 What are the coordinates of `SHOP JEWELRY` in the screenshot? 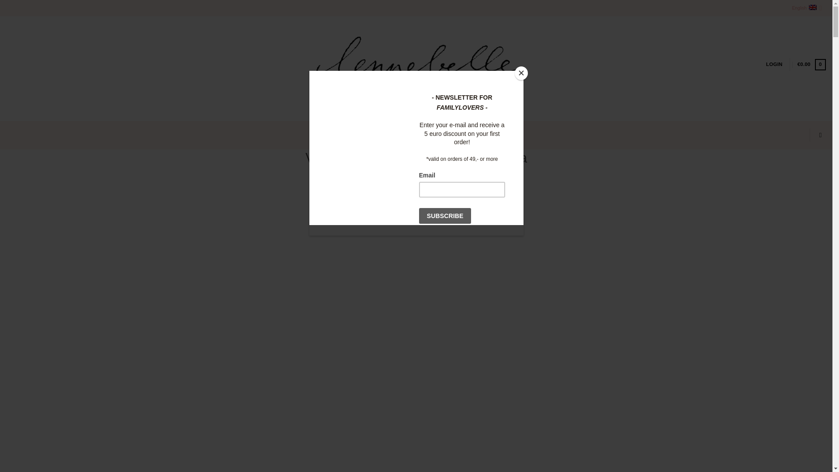 It's located at (353, 135).